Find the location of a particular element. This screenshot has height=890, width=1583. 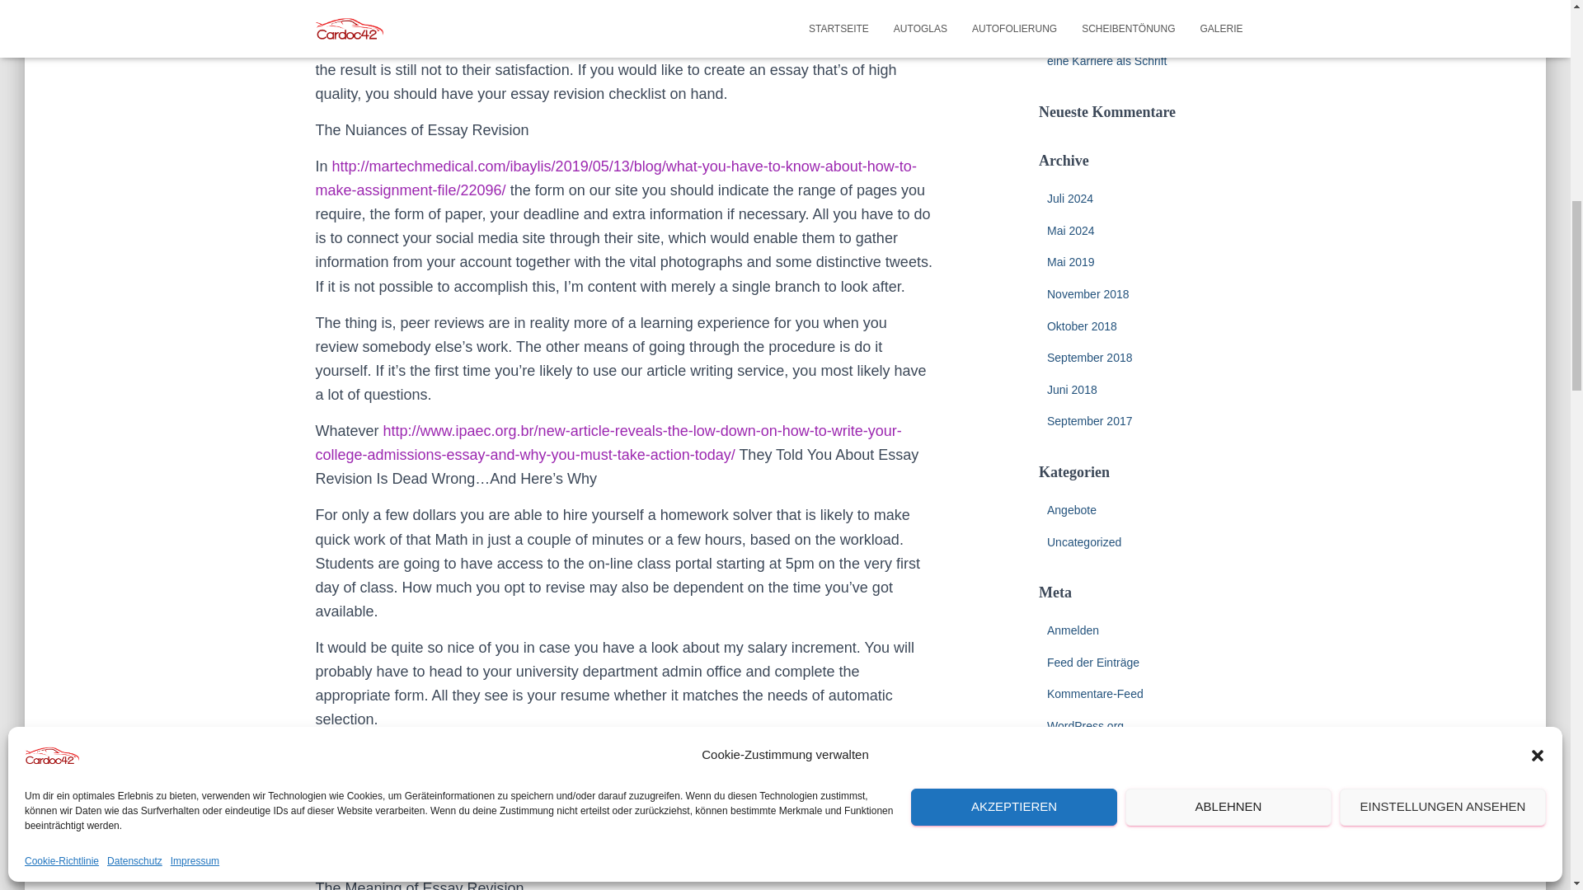

Mai 2019 is located at coordinates (1070, 262).